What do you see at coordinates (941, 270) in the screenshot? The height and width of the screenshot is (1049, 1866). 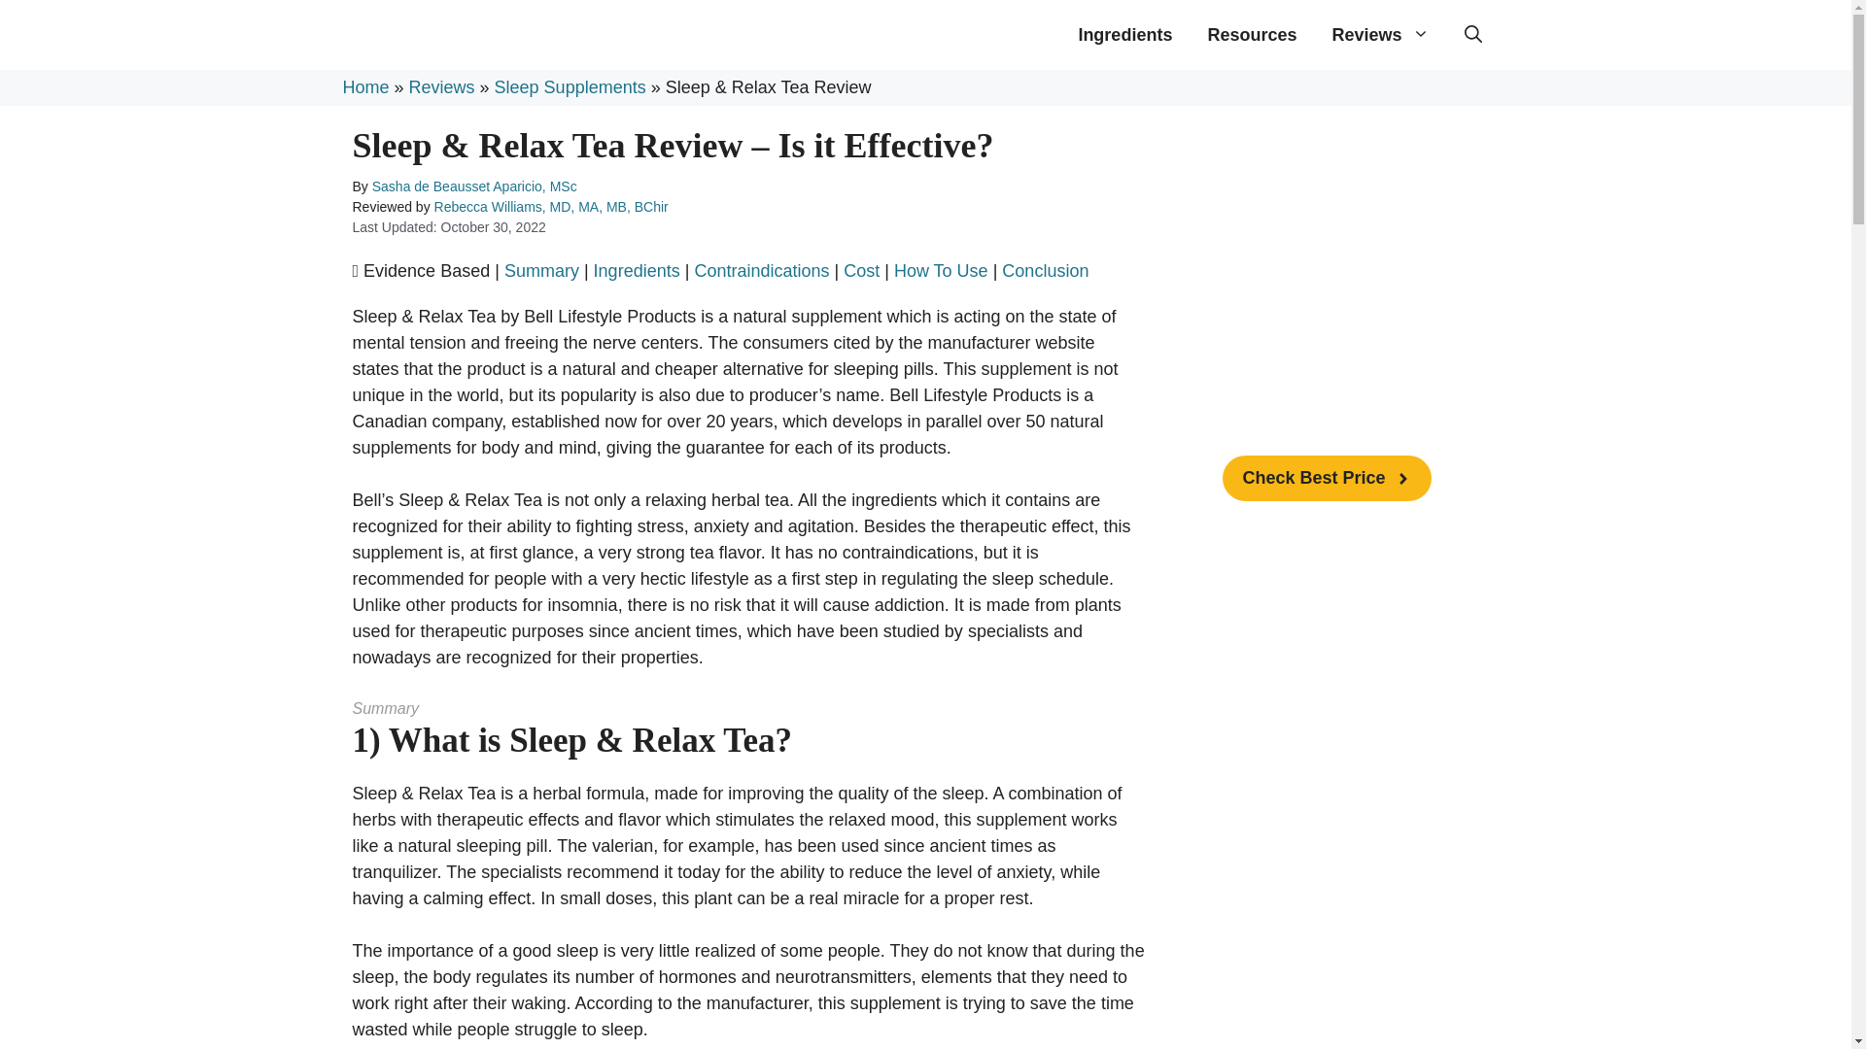 I see `How To Use` at bounding box center [941, 270].